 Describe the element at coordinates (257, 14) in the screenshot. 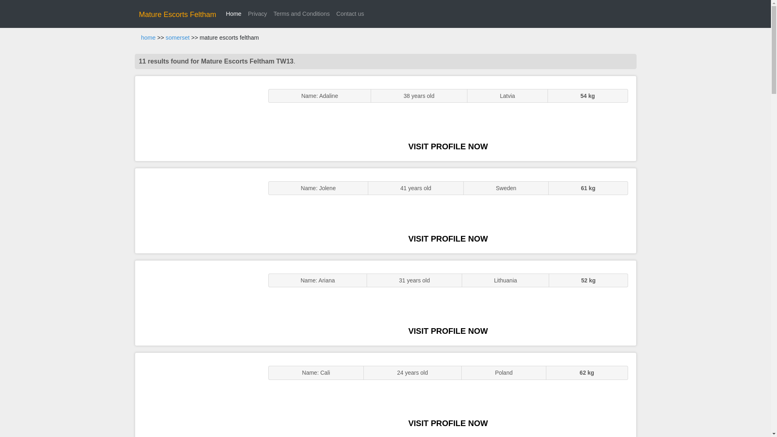

I see `Privacy` at that location.